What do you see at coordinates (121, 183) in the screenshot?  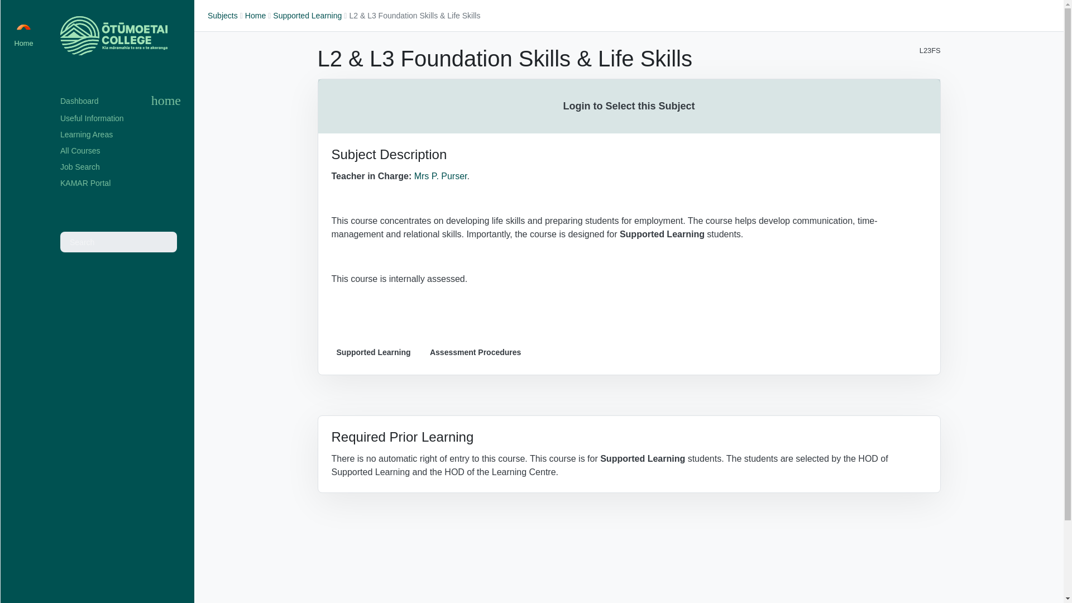 I see `KAMAR Portal` at bounding box center [121, 183].